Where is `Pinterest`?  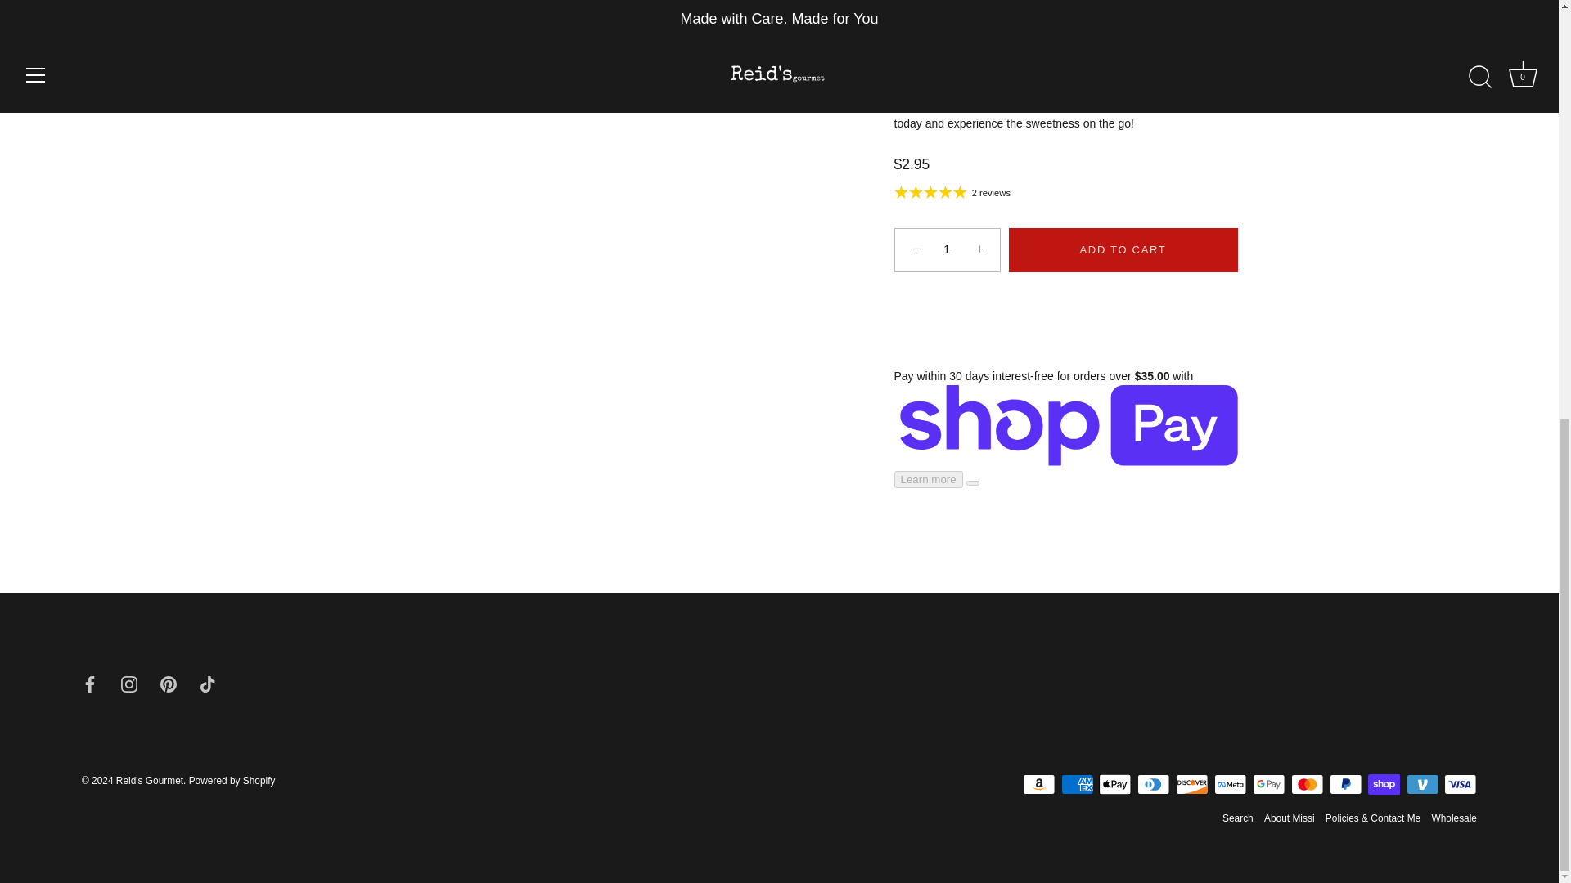 Pinterest is located at coordinates (168, 684).